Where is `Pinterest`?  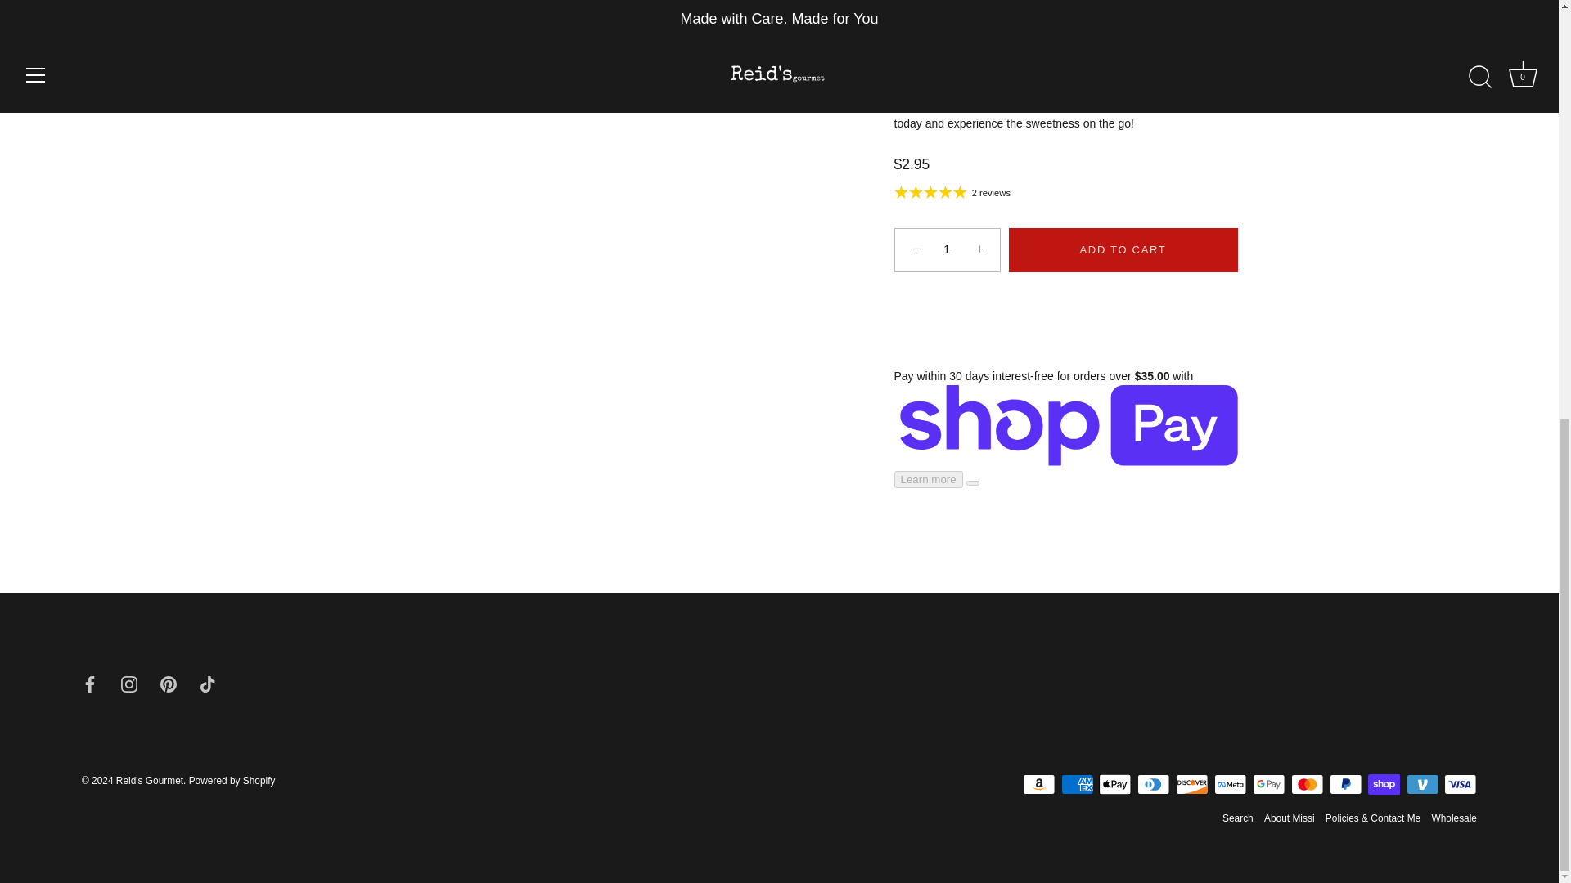 Pinterest is located at coordinates (168, 684).